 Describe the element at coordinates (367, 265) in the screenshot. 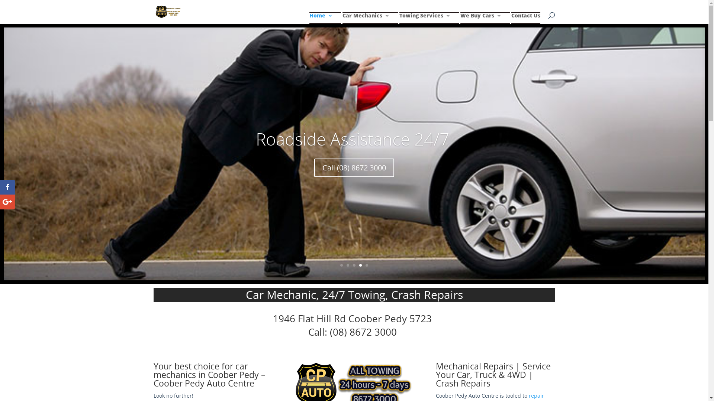

I see `5` at that location.